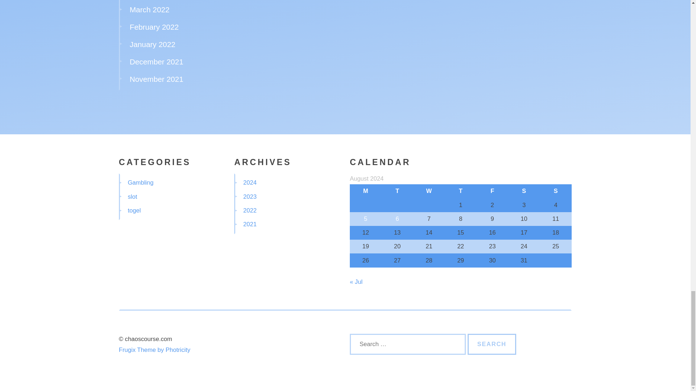 The image size is (696, 391). I want to click on Sunday, so click(555, 191).